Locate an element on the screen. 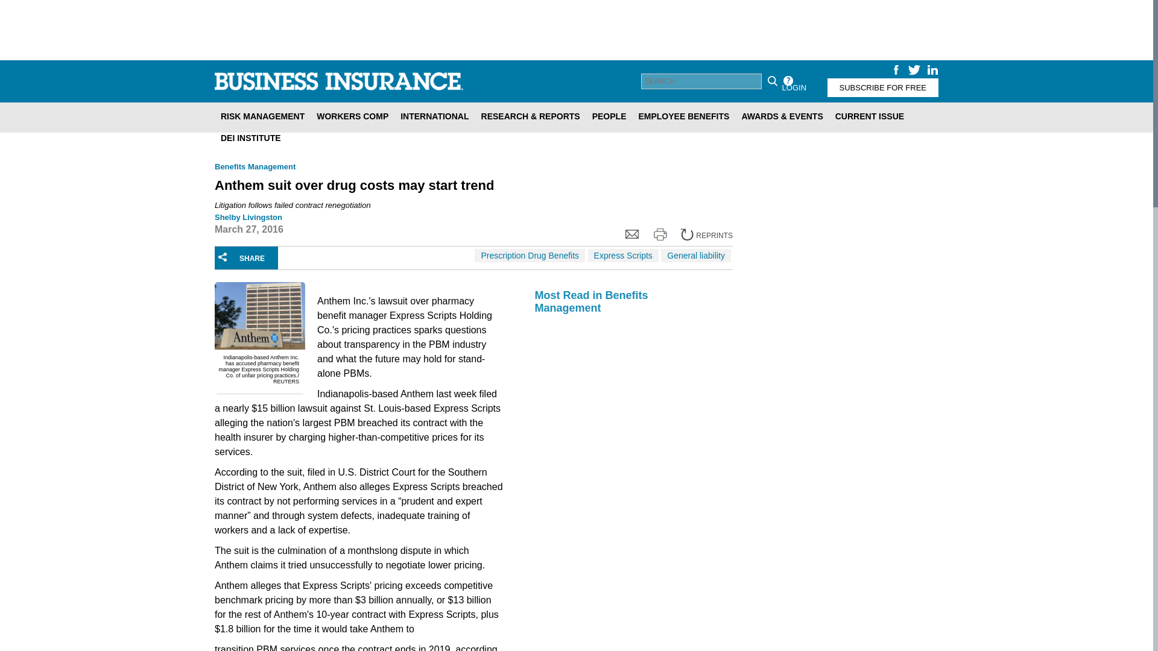  Help is located at coordinates (788, 81).